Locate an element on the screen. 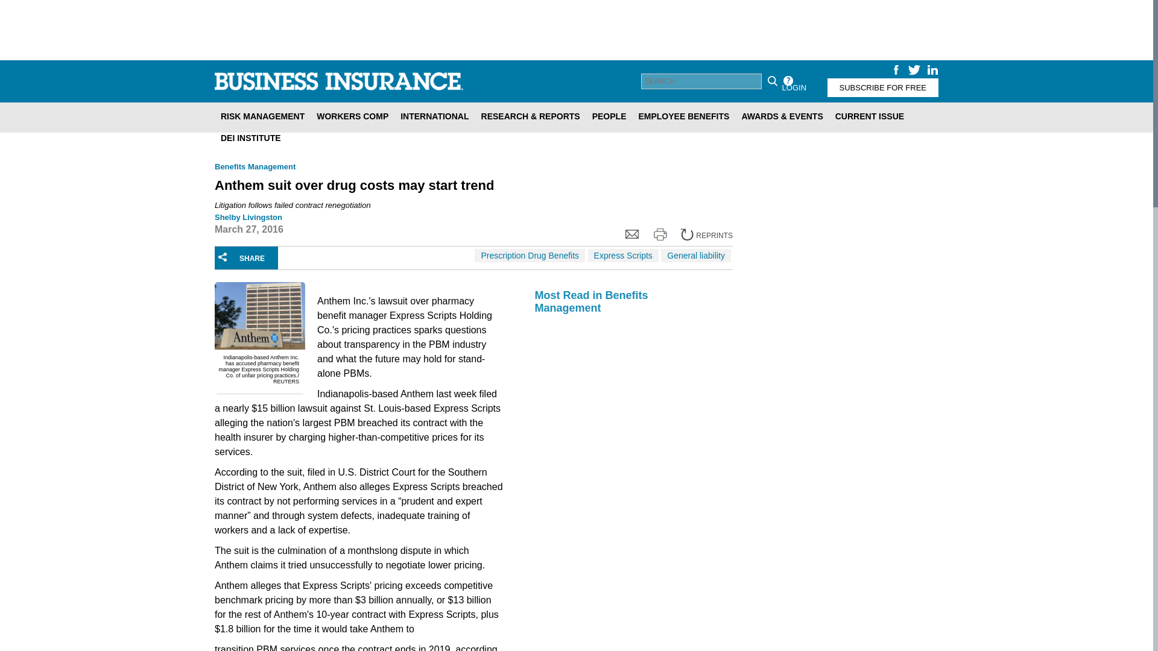  Help is located at coordinates (788, 81).